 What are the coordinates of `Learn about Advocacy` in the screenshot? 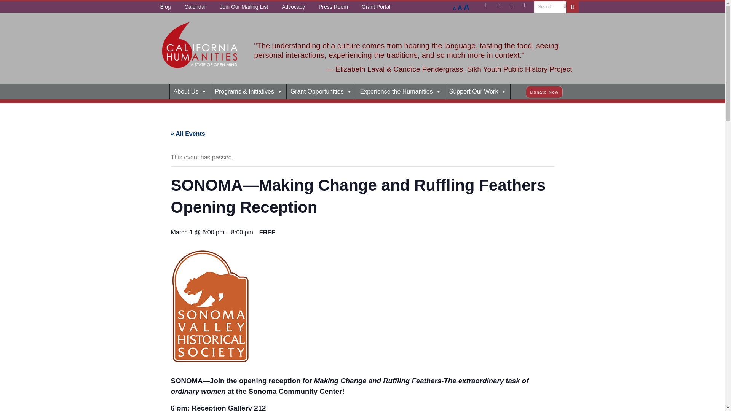 It's located at (293, 7).